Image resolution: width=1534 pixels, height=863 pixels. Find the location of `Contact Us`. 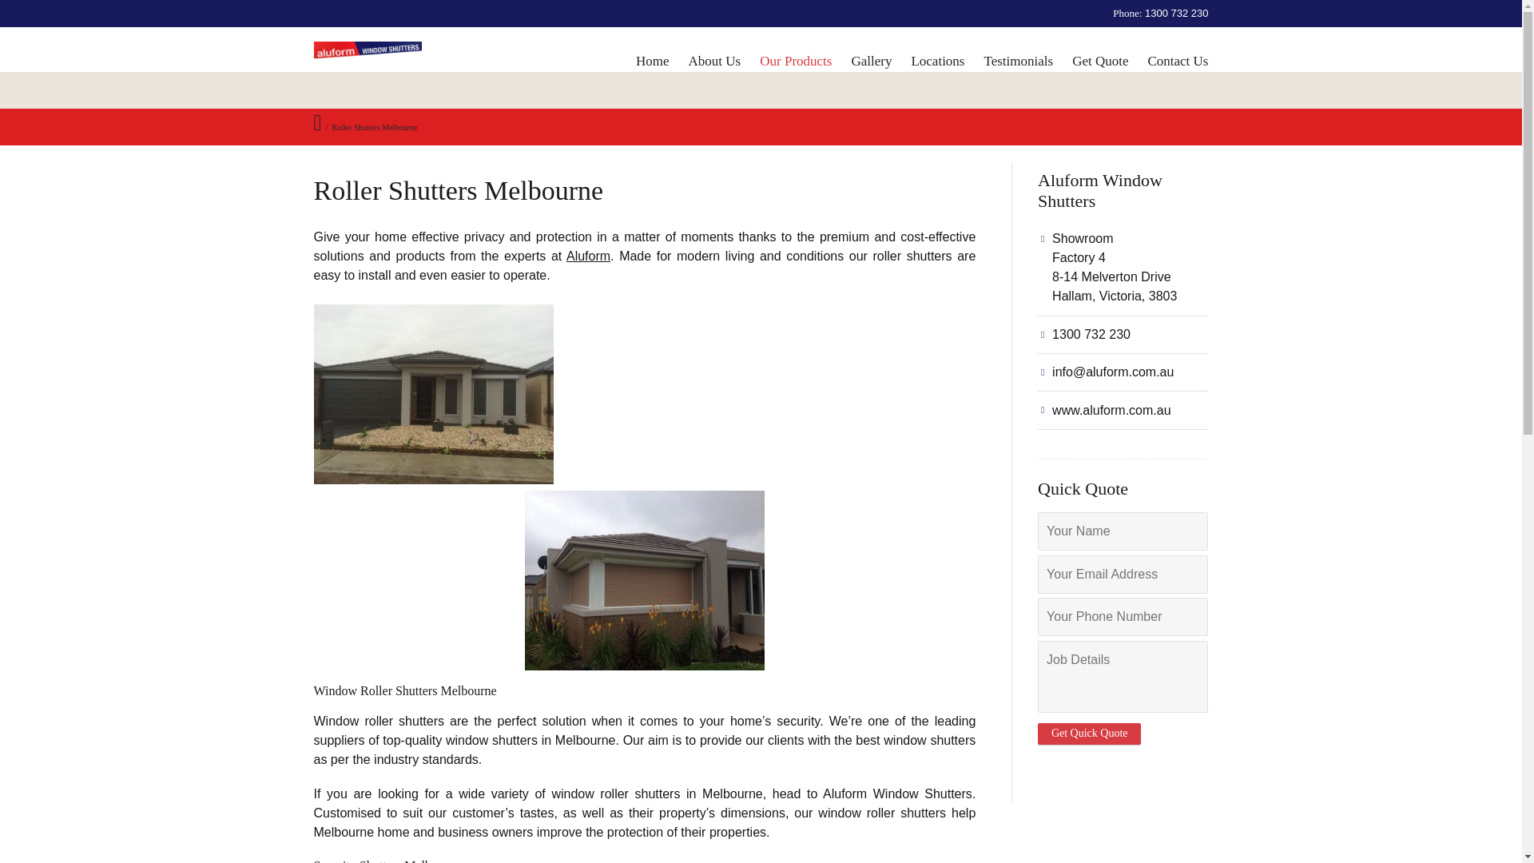

Contact Us is located at coordinates (1178, 66).